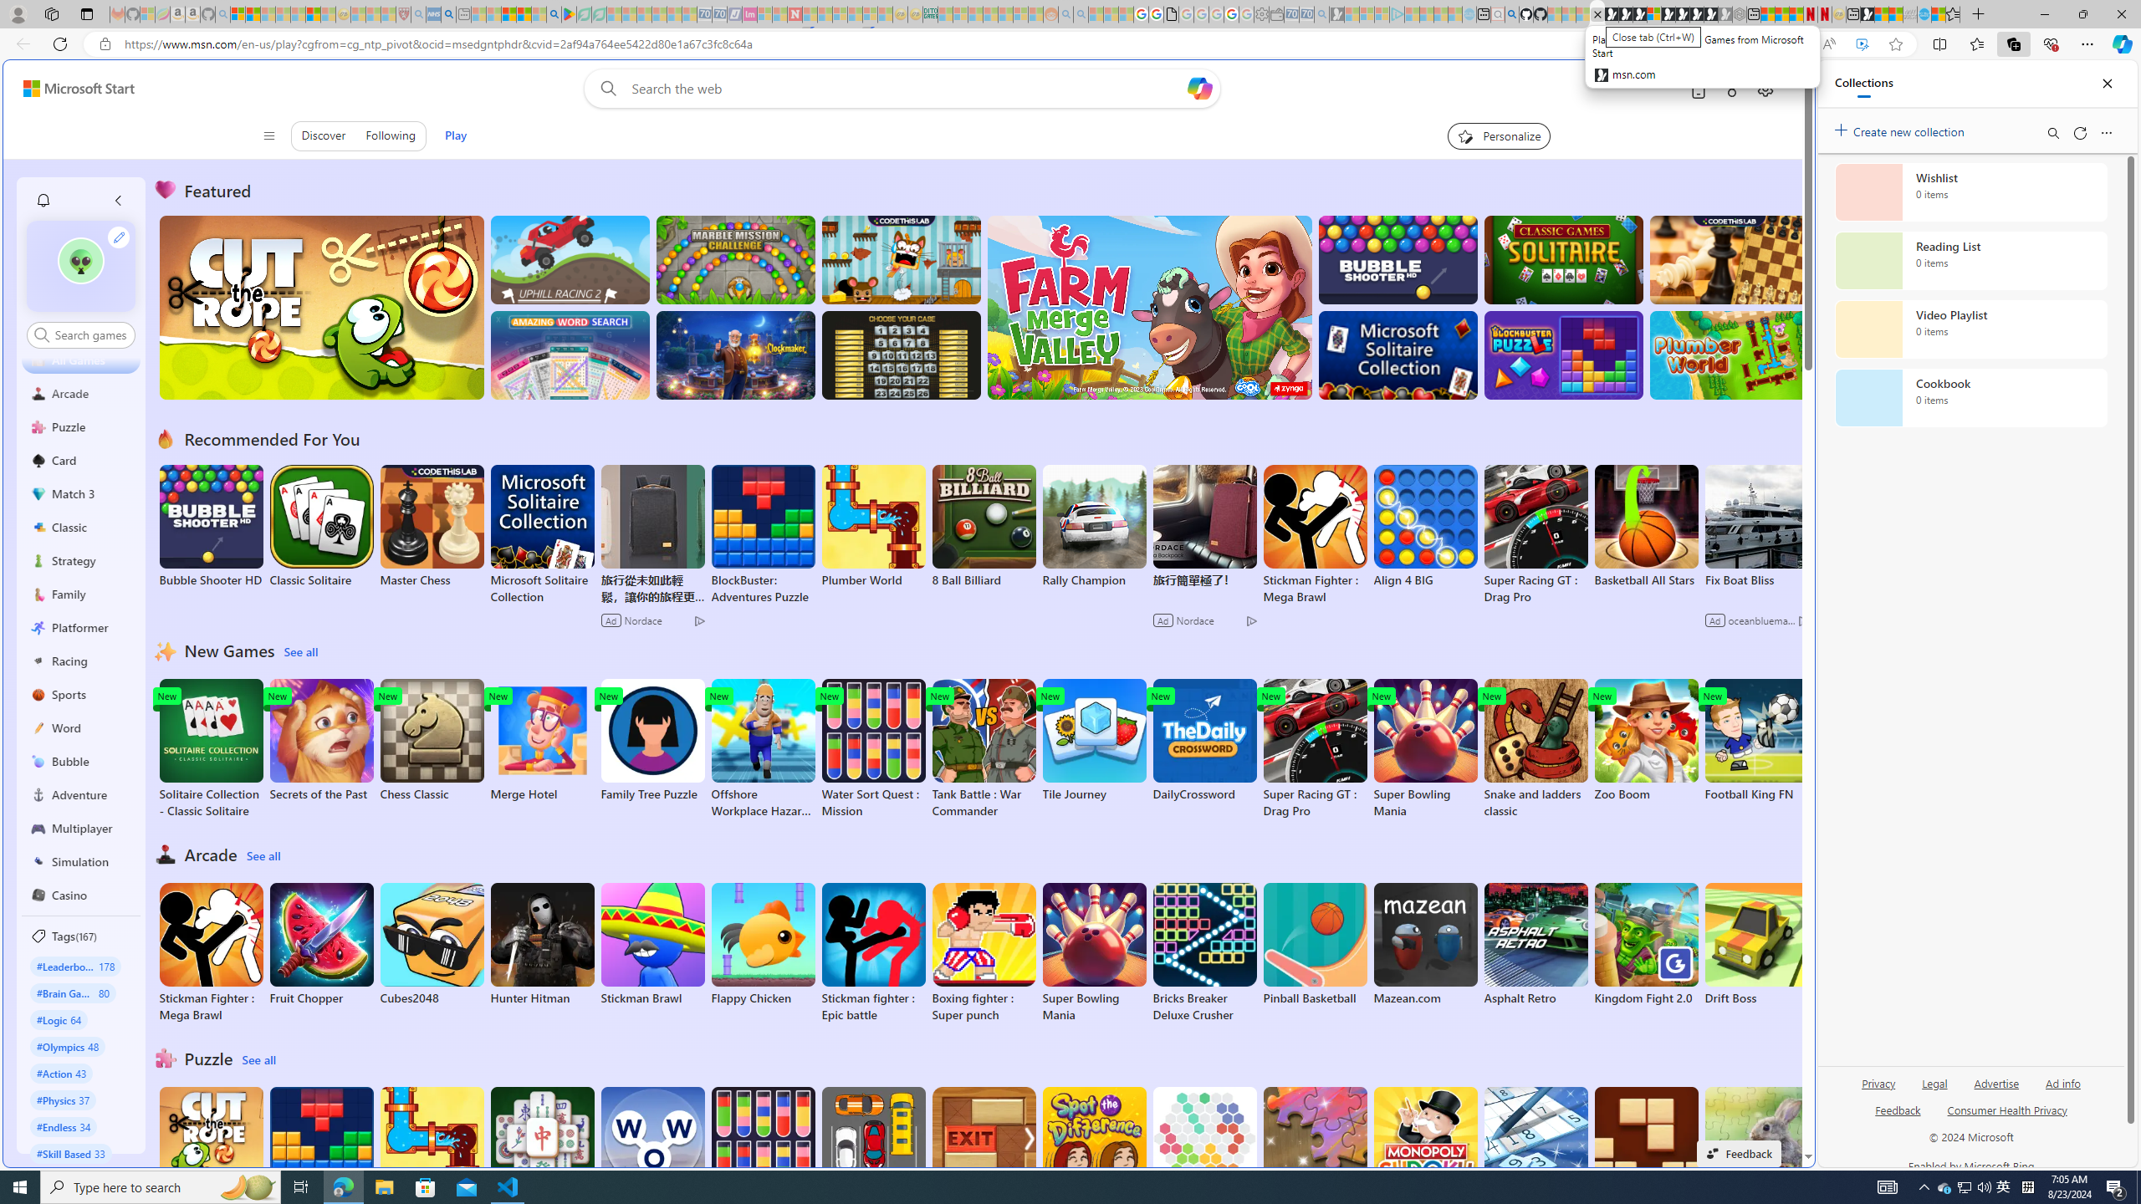  I want to click on Football King FN, so click(1756, 741).